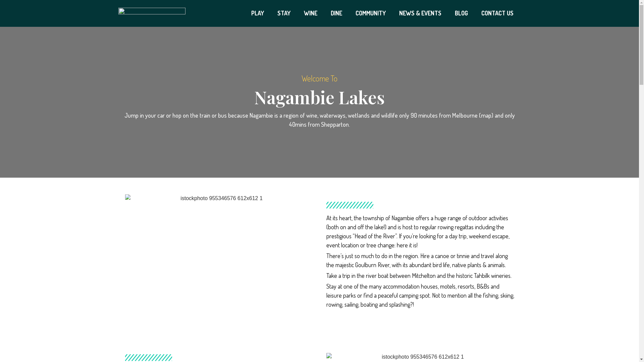 Image resolution: width=644 pixels, height=362 pixels. I want to click on STAY, so click(284, 13).